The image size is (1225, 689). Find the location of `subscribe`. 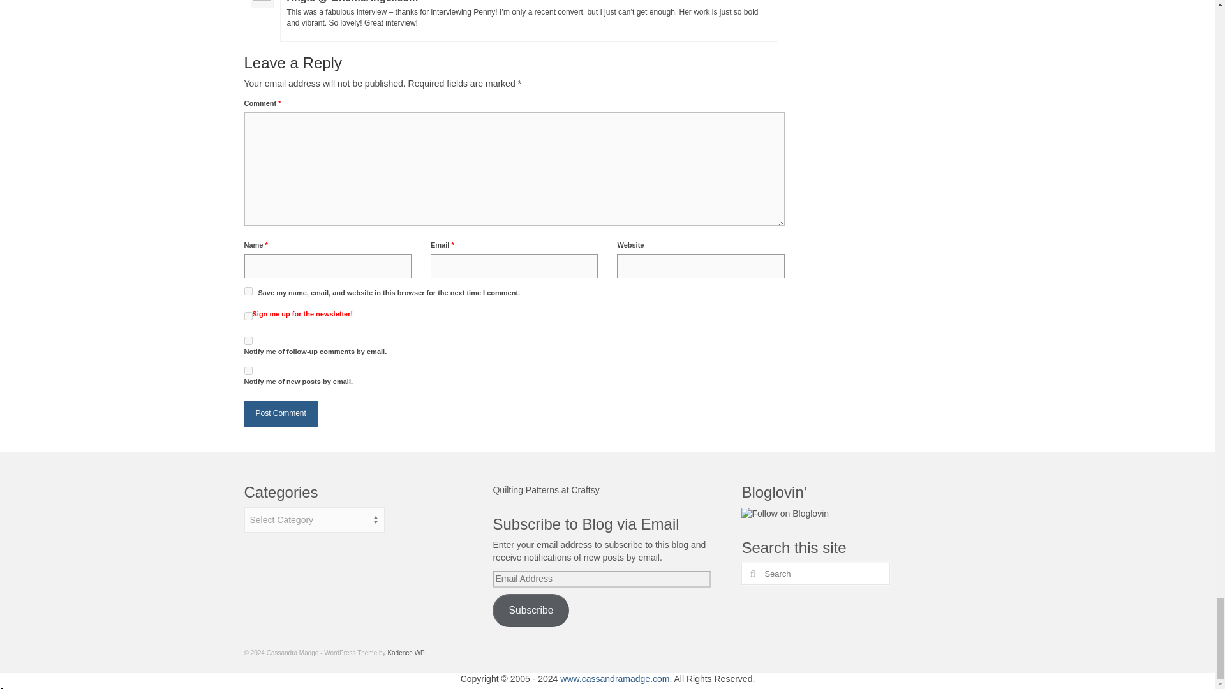

subscribe is located at coordinates (248, 341).